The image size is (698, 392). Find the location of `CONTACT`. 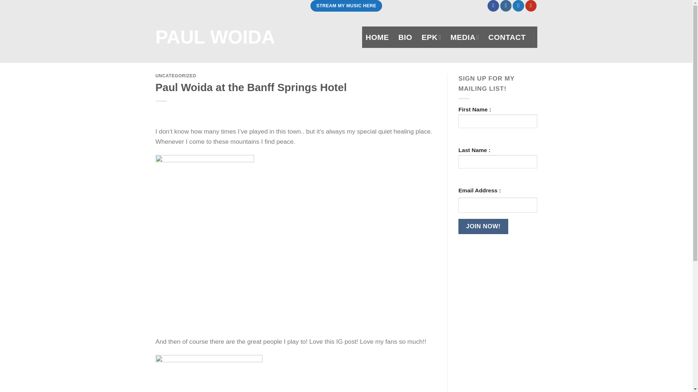

CONTACT is located at coordinates (507, 37).